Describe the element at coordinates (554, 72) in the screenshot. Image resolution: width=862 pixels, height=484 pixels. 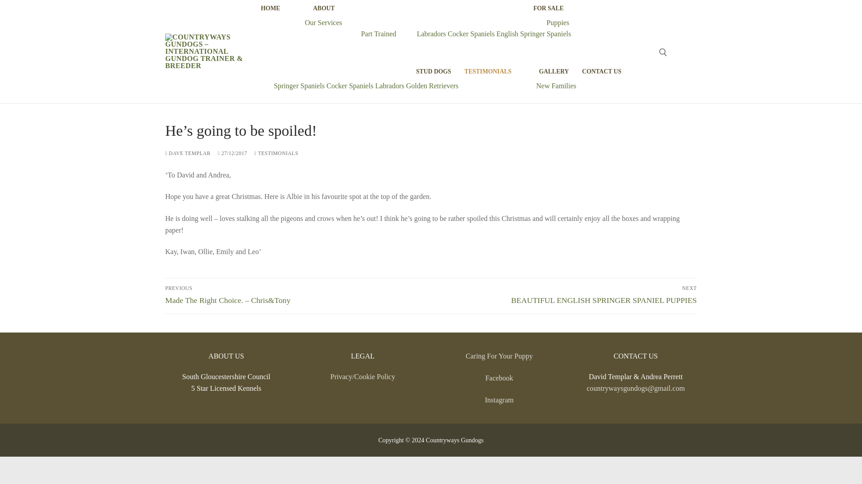
I see `Cocker Spaniels` at that location.